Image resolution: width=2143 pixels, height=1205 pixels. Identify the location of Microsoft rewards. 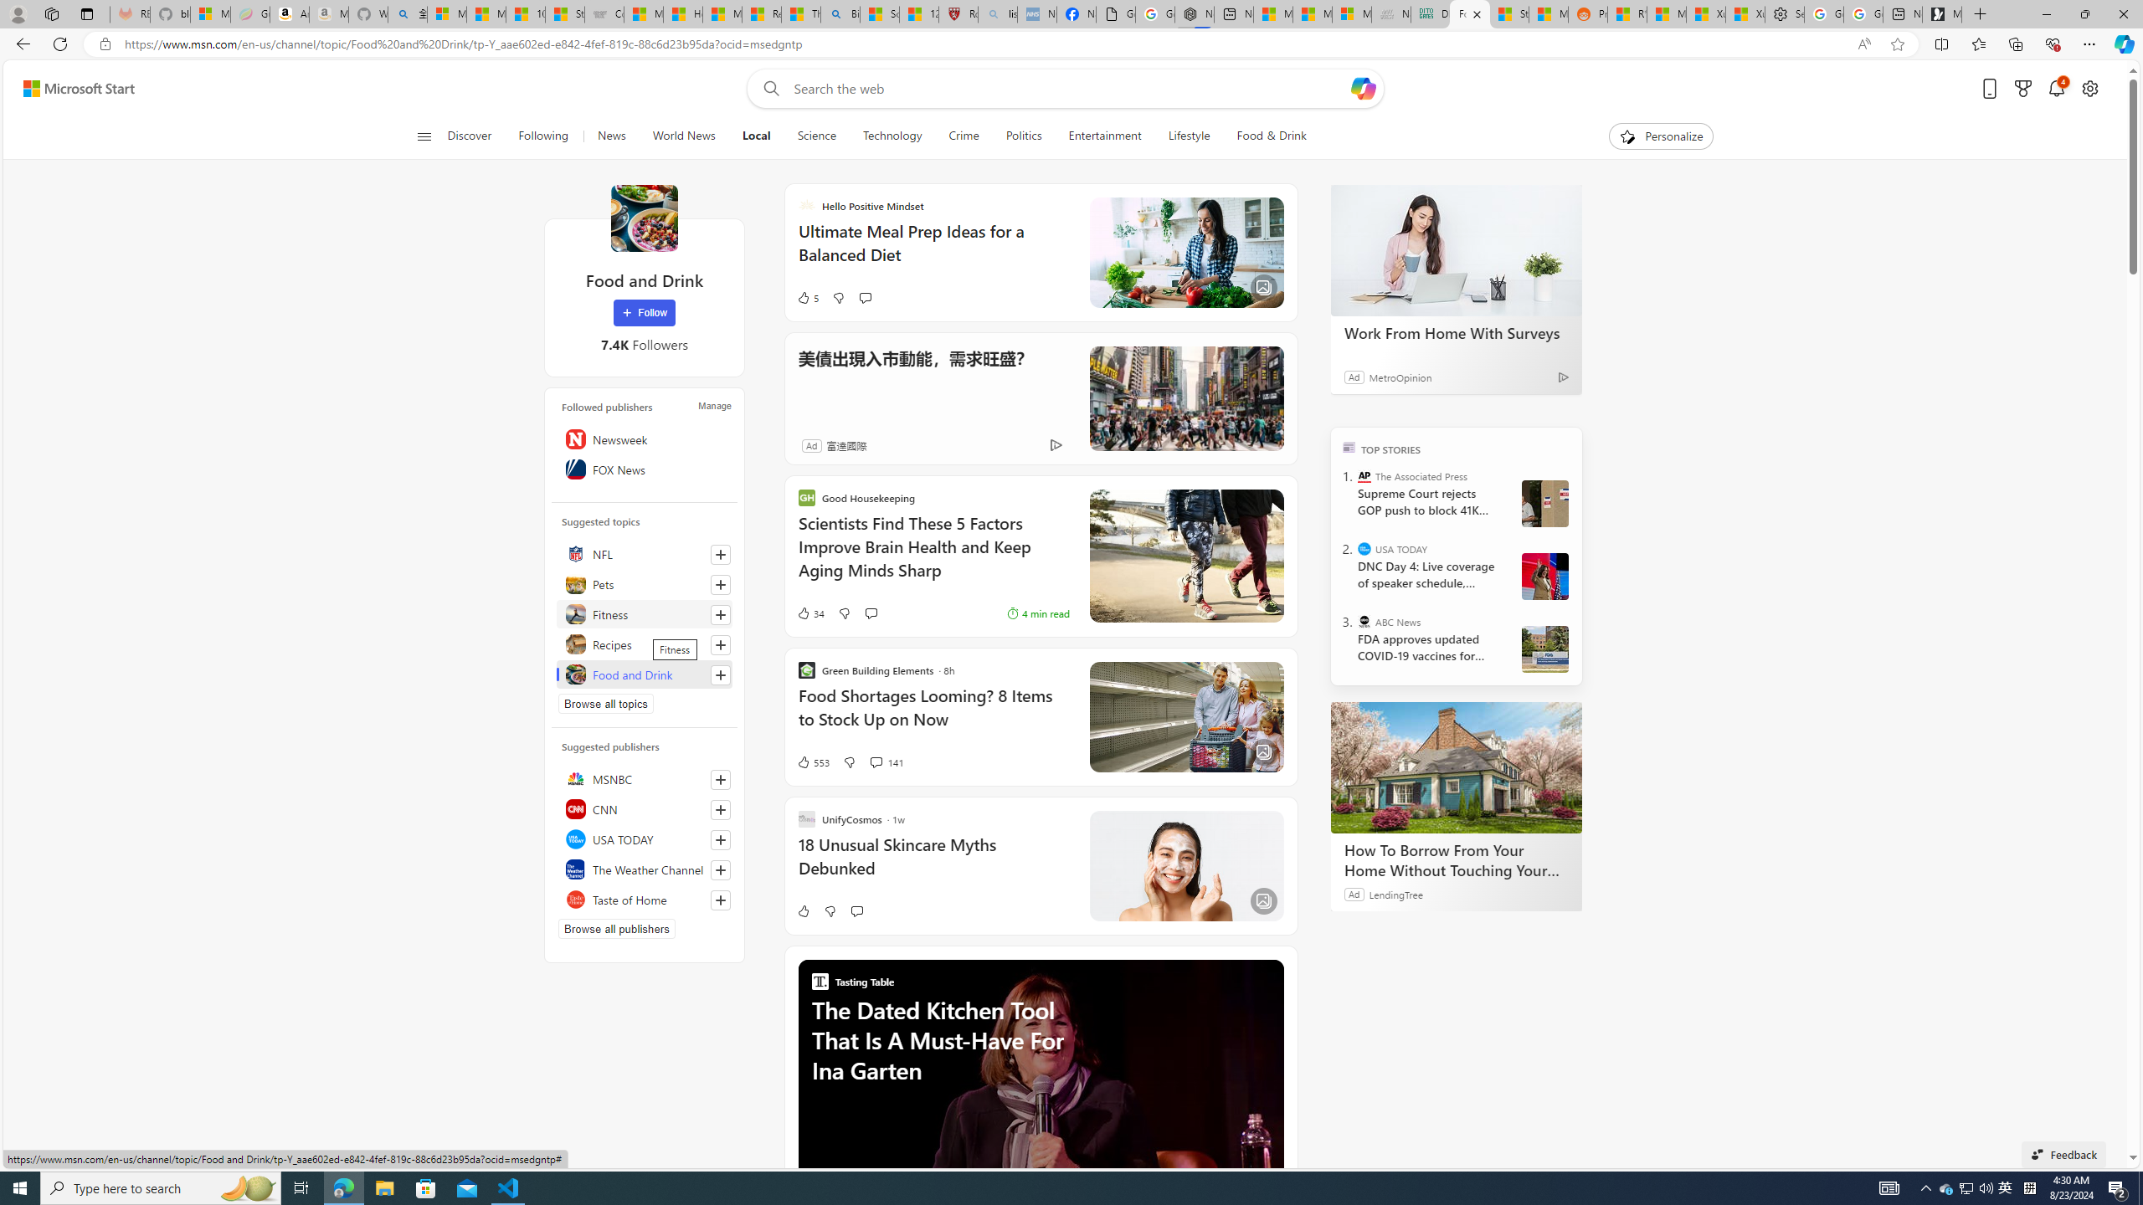
(2022, 89).